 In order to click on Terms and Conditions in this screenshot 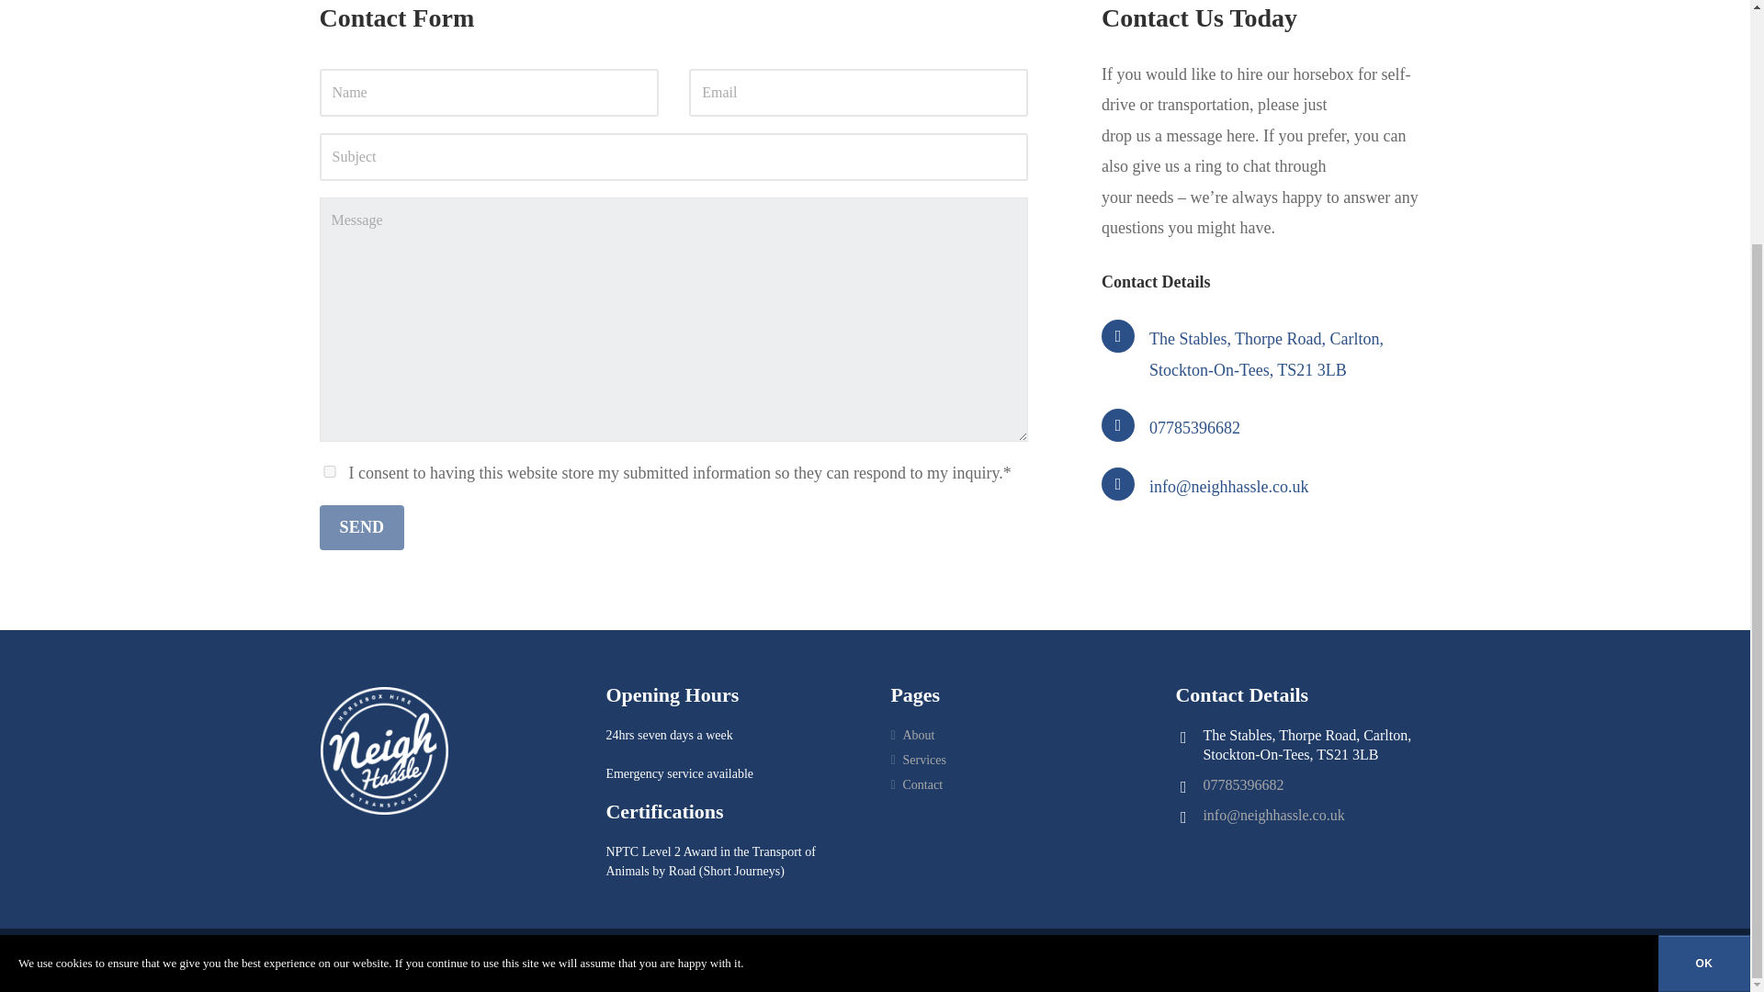, I will do `click(630, 957)`.